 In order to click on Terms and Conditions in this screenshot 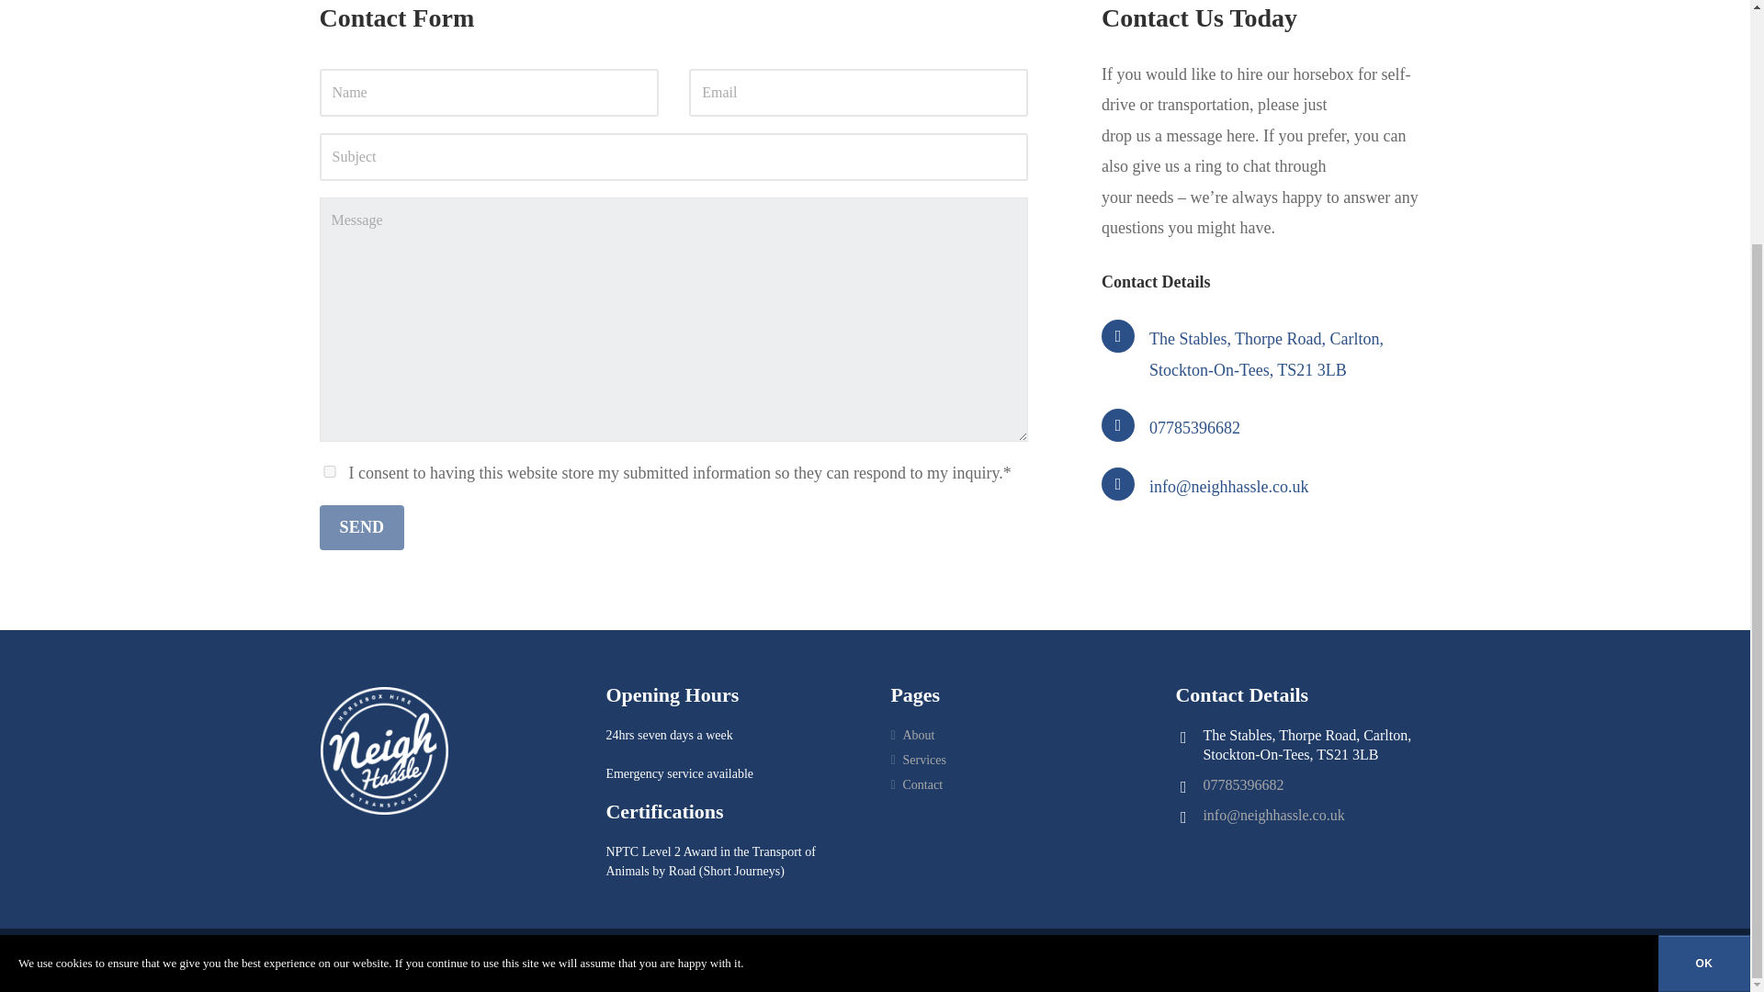, I will do `click(630, 957)`.